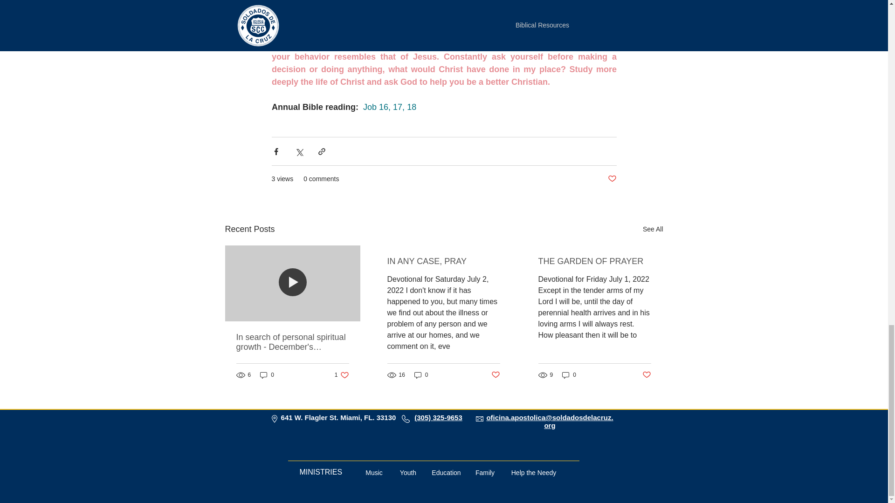  I want to click on Education, so click(446, 473).